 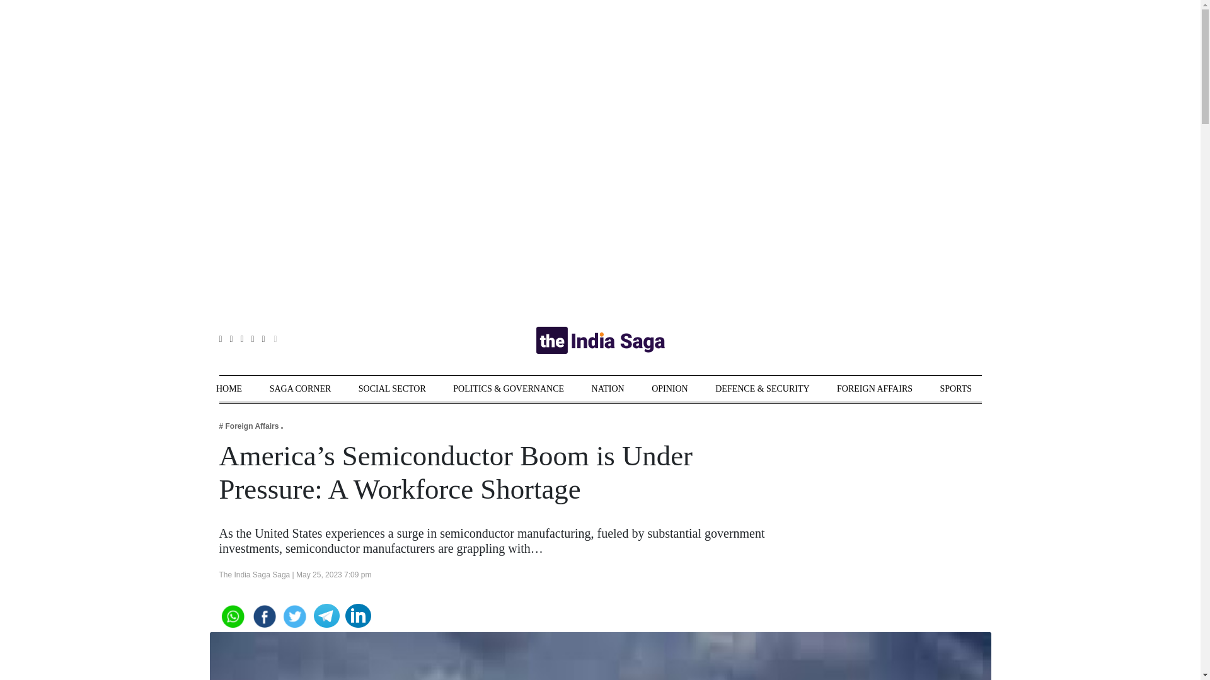 What do you see at coordinates (875, 389) in the screenshot?
I see `FOREIGN AFFAIRS` at bounding box center [875, 389].